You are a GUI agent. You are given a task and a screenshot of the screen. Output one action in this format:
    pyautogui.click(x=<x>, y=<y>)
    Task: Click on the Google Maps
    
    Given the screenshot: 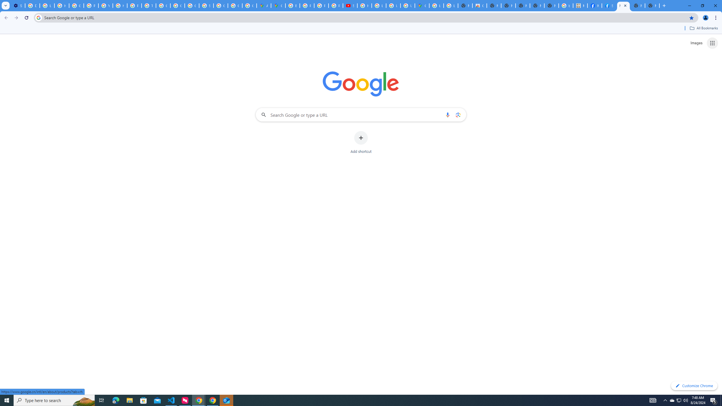 What is the action you would take?
    pyautogui.click(x=422, y=6)
    